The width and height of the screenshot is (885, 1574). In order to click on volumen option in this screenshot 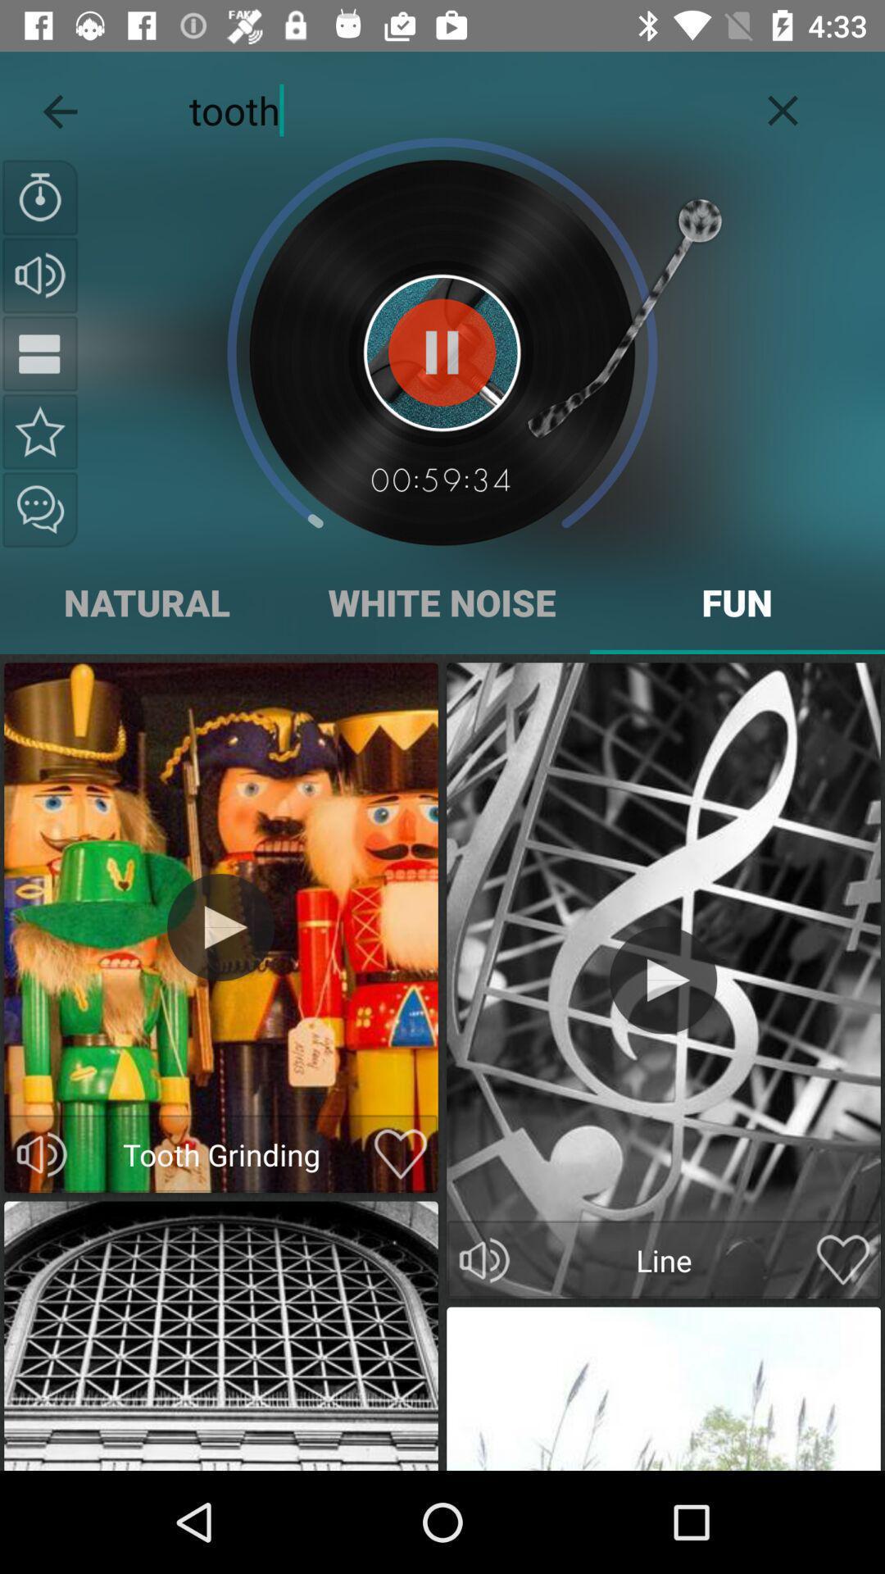, I will do `click(40, 275)`.